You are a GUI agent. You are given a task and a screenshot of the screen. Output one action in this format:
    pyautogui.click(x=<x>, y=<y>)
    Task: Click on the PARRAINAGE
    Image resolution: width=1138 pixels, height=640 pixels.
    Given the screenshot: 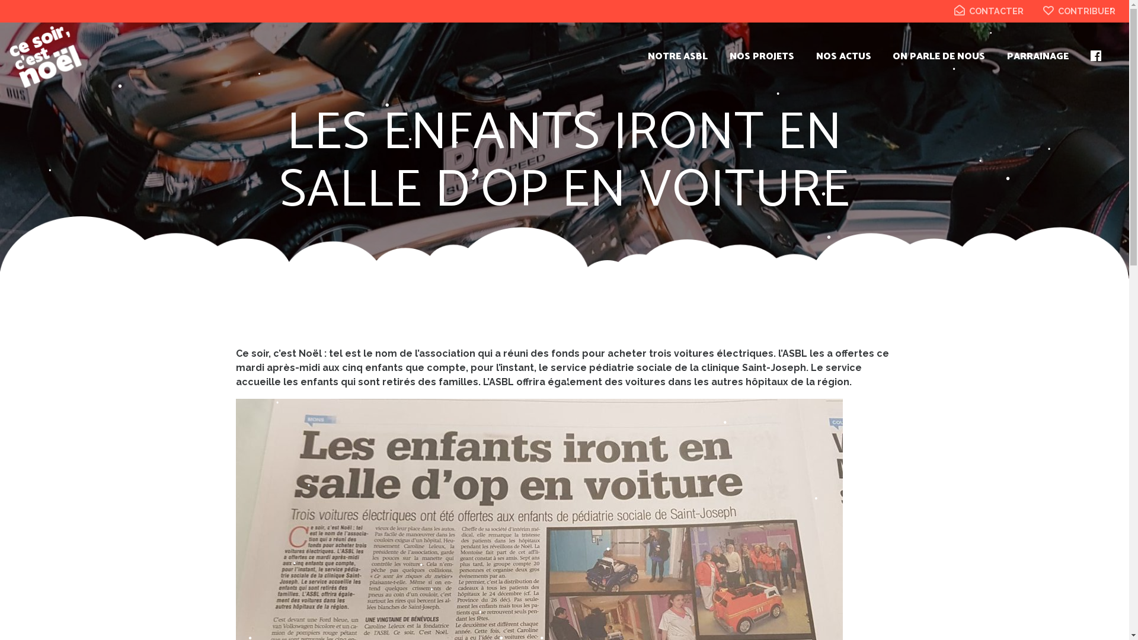 What is the action you would take?
    pyautogui.click(x=1038, y=57)
    